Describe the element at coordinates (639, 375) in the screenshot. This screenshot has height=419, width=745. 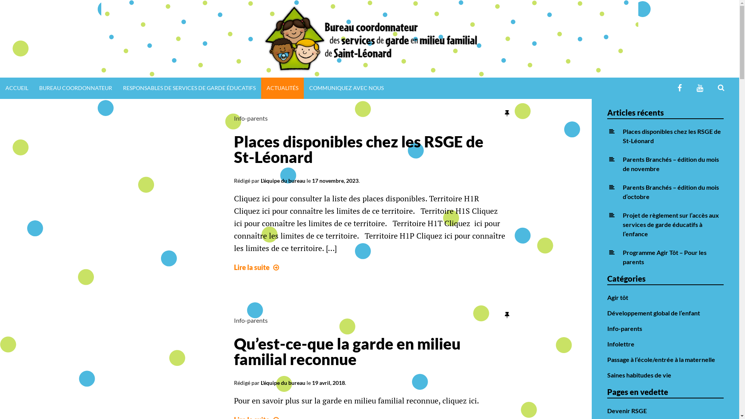
I see `Saines habitudes de vie` at that location.